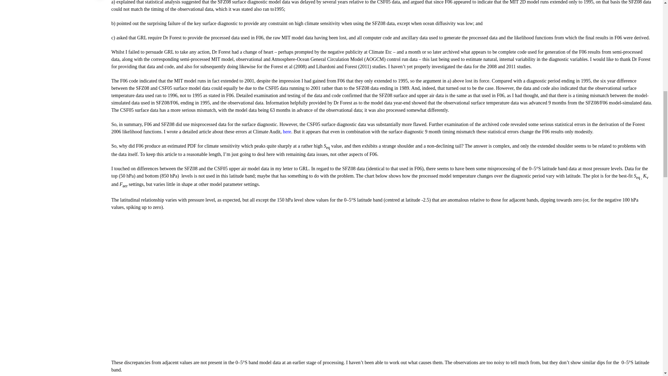 The image size is (668, 376). I want to click on here, so click(287, 132).